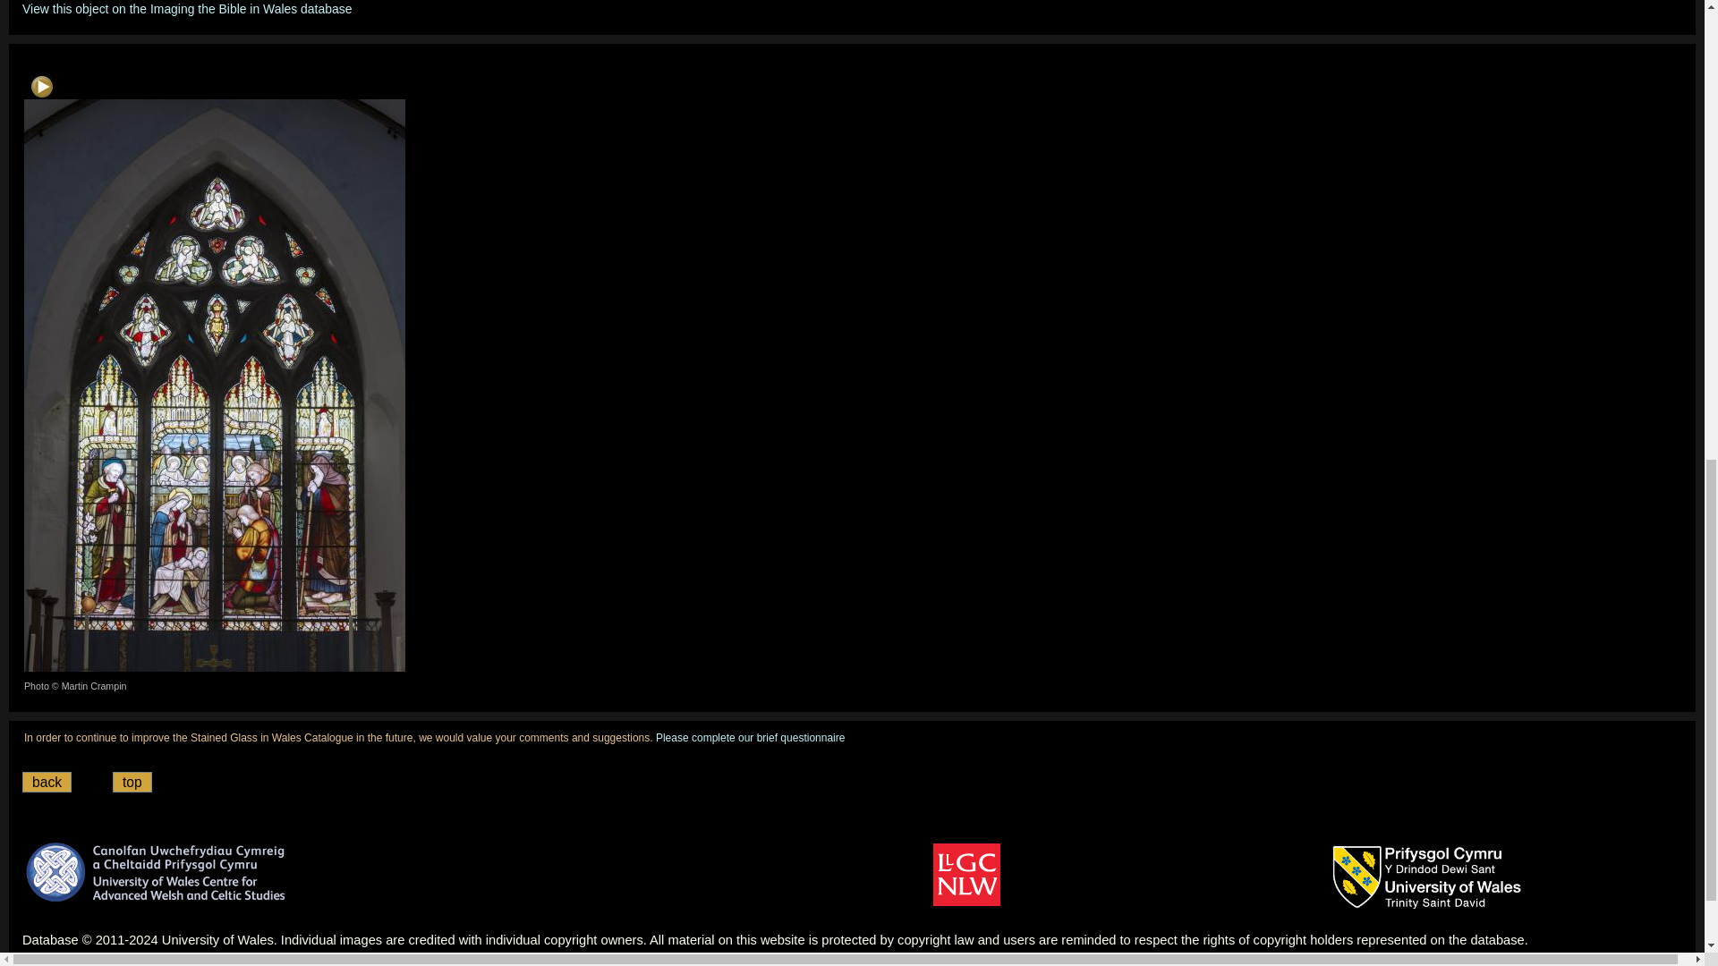 The height and width of the screenshot is (966, 1718). What do you see at coordinates (1428, 877) in the screenshot?
I see `University of Wales, Trinity Saint David - project partner` at bounding box center [1428, 877].